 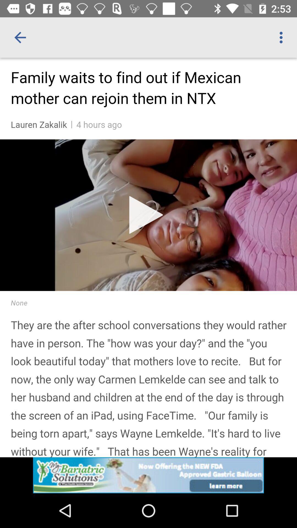 What do you see at coordinates (148, 475) in the screenshot?
I see `install the app` at bounding box center [148, 475].